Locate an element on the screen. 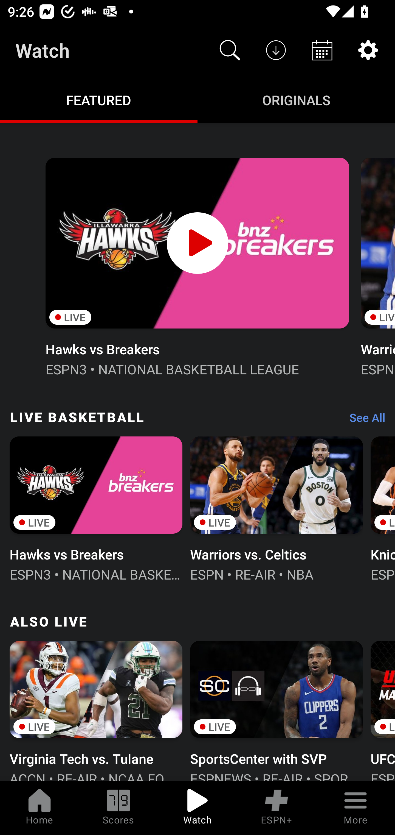 The image size is (395, 835). Scores is located at coordinates (119, 808).